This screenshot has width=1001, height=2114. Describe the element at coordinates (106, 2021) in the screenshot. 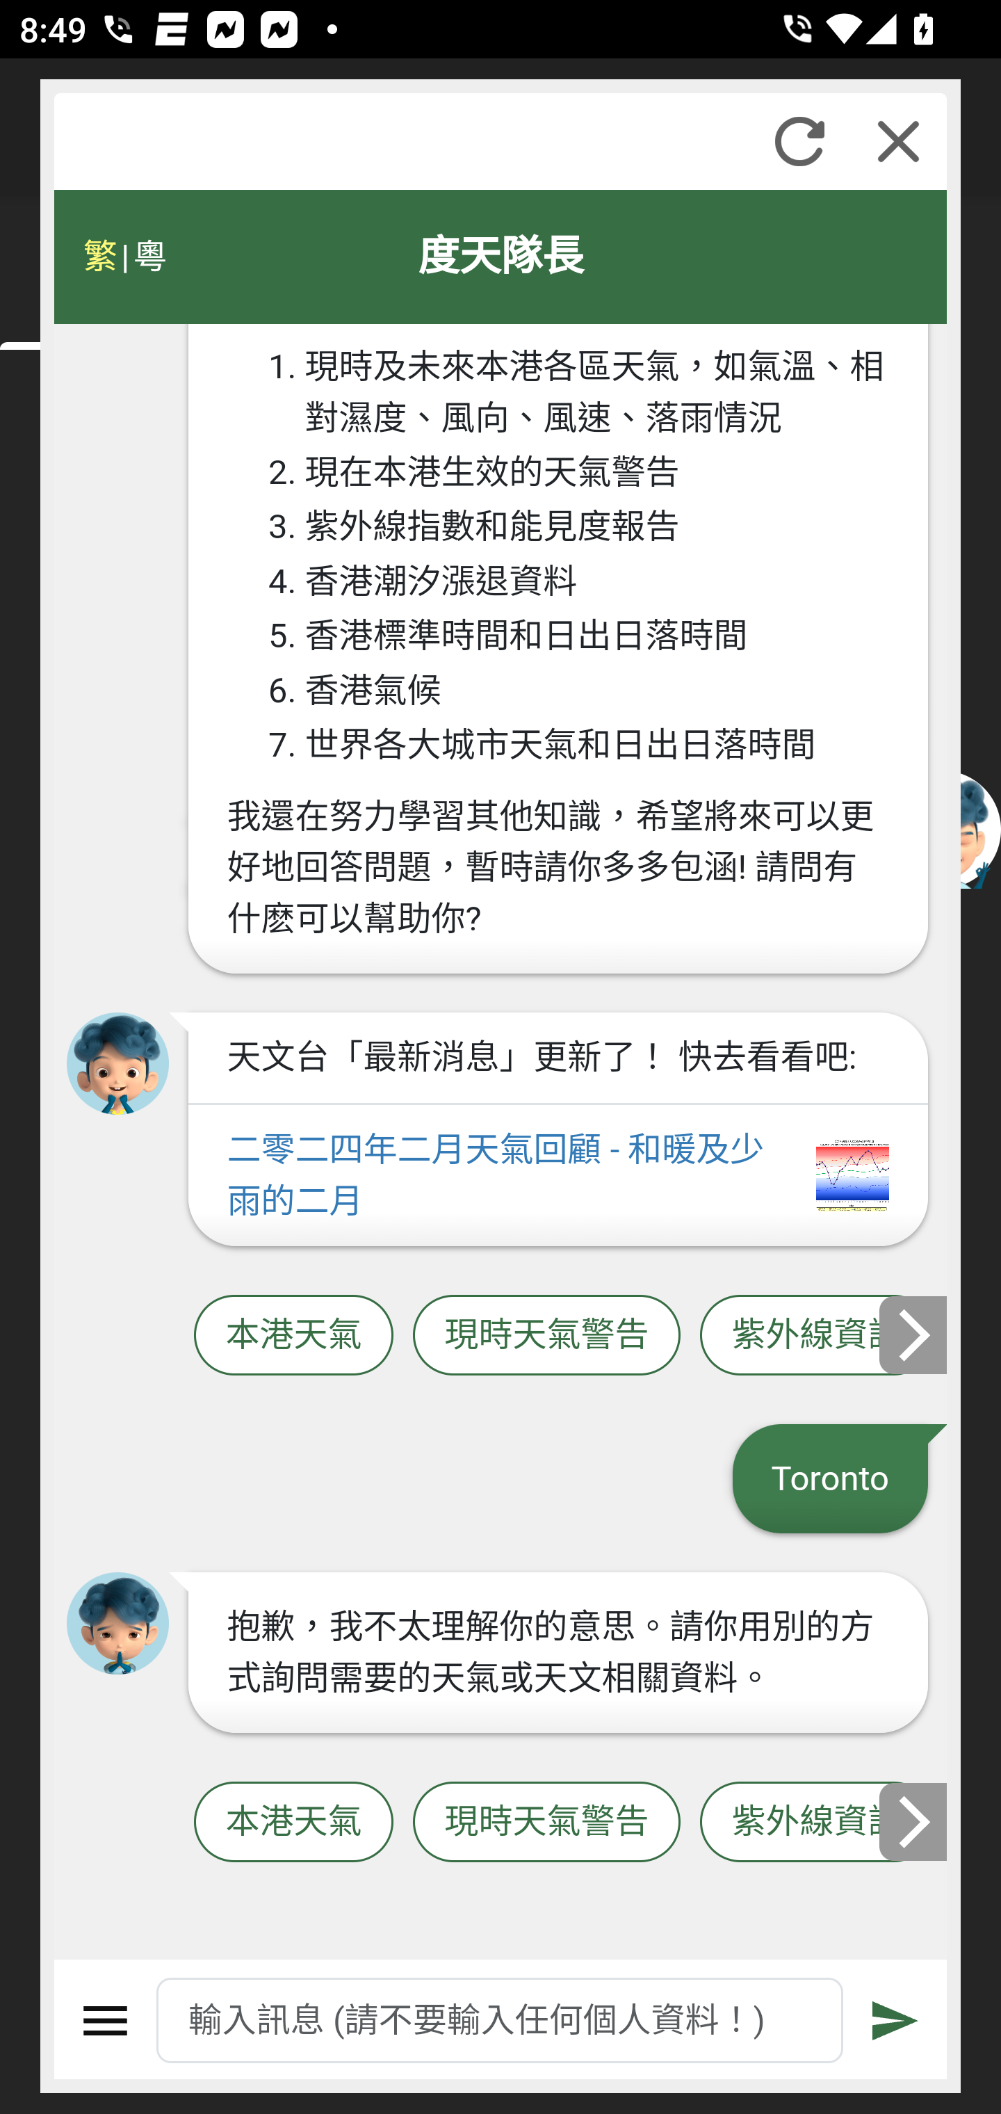

I see `選單` at that location.